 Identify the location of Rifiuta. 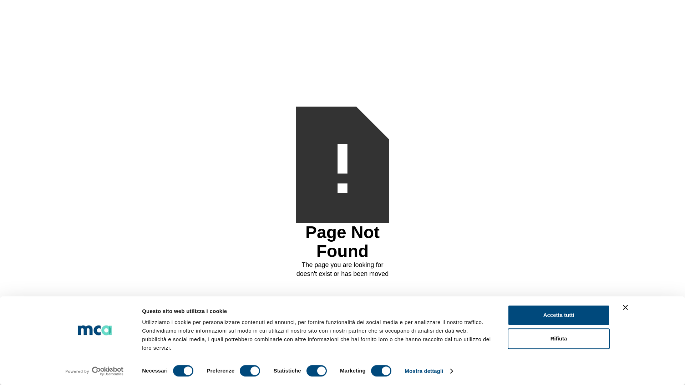
(558, 339).